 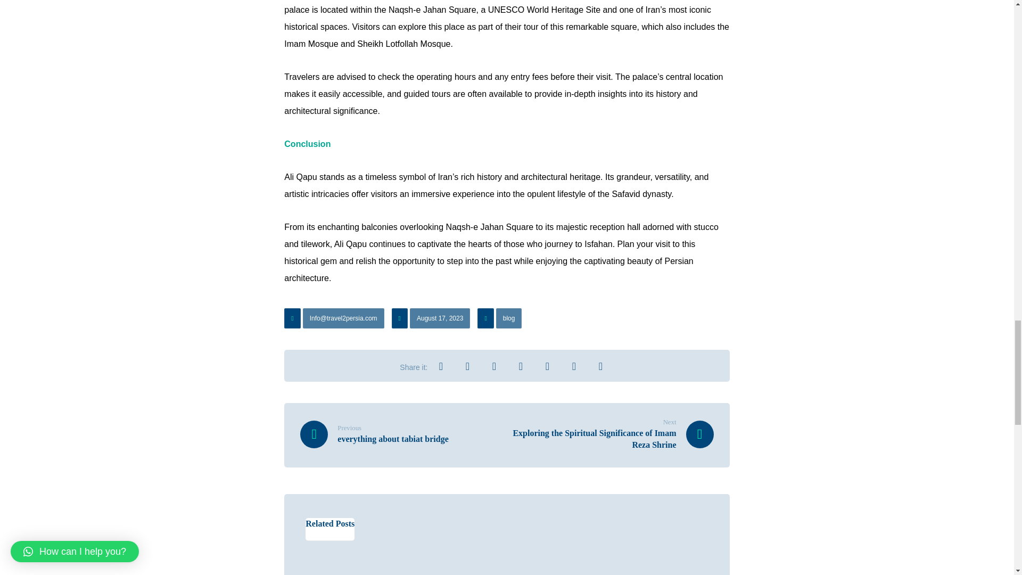 What do you see at coordinates (335, 321) in the screenshot?
I see `Posted by` at bounding box center [335, 321].